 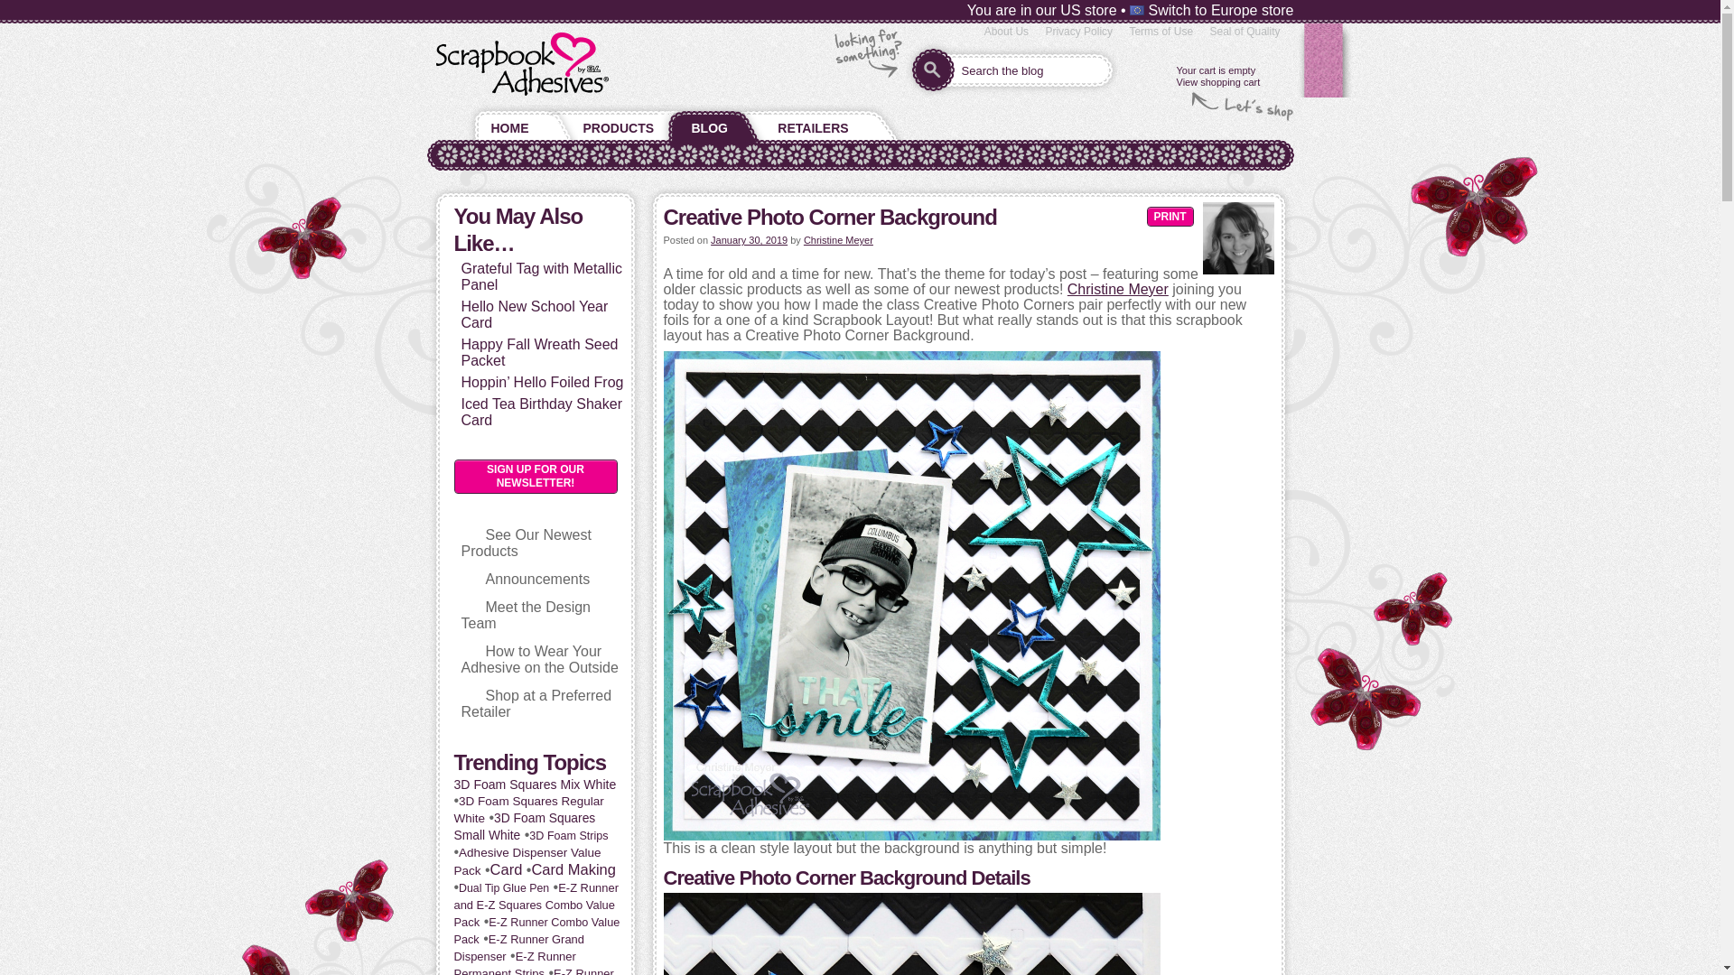 I want to click on Announcements, so click(x=538, y=579).